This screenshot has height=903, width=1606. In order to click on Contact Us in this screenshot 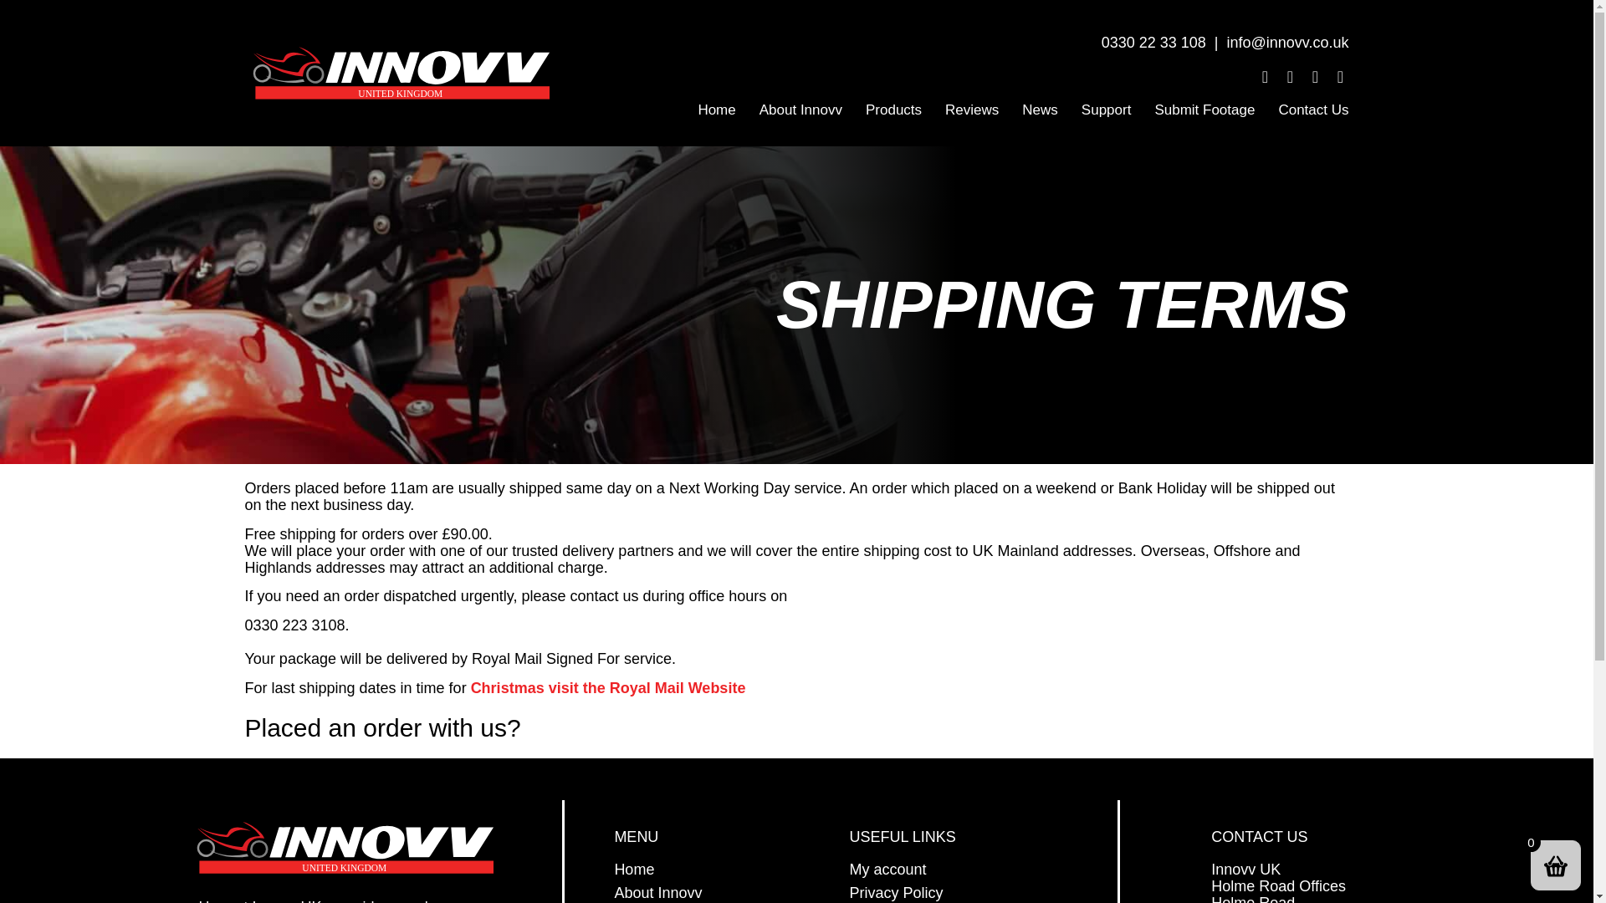, I will do `click(1313, 110)`.